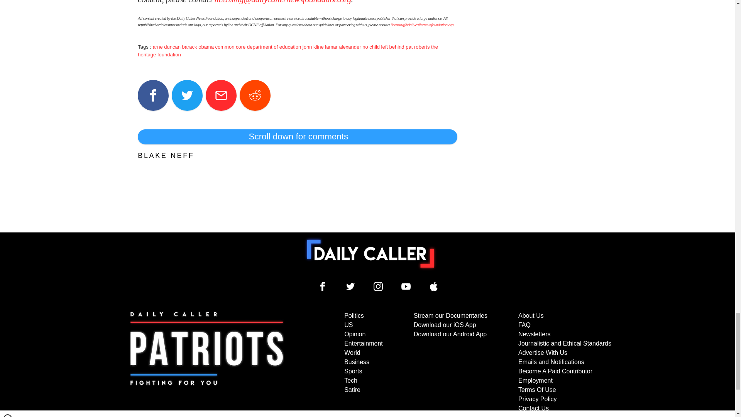 Image resolution: width=741 pixels, height=417 pixels. What do you see at coordinates (297, 136) in the screenshot?
I see `Scroll down for comments` at bounding box center [297, 136].